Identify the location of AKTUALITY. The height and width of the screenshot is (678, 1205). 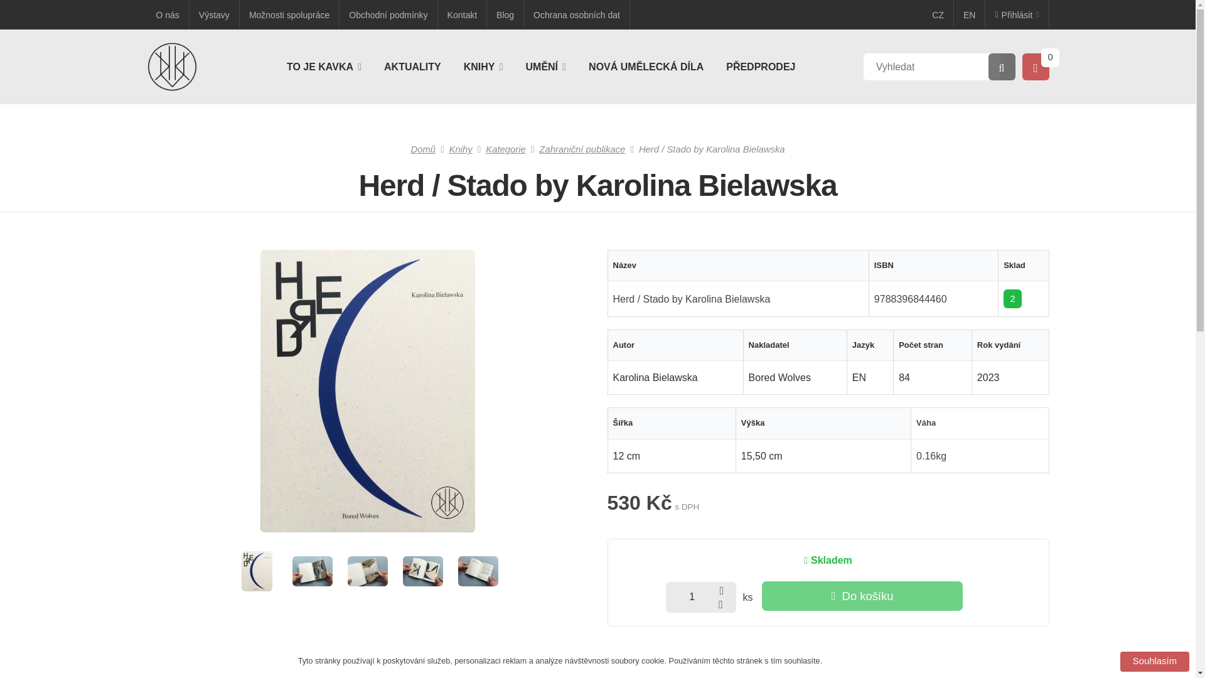
(412, 67).